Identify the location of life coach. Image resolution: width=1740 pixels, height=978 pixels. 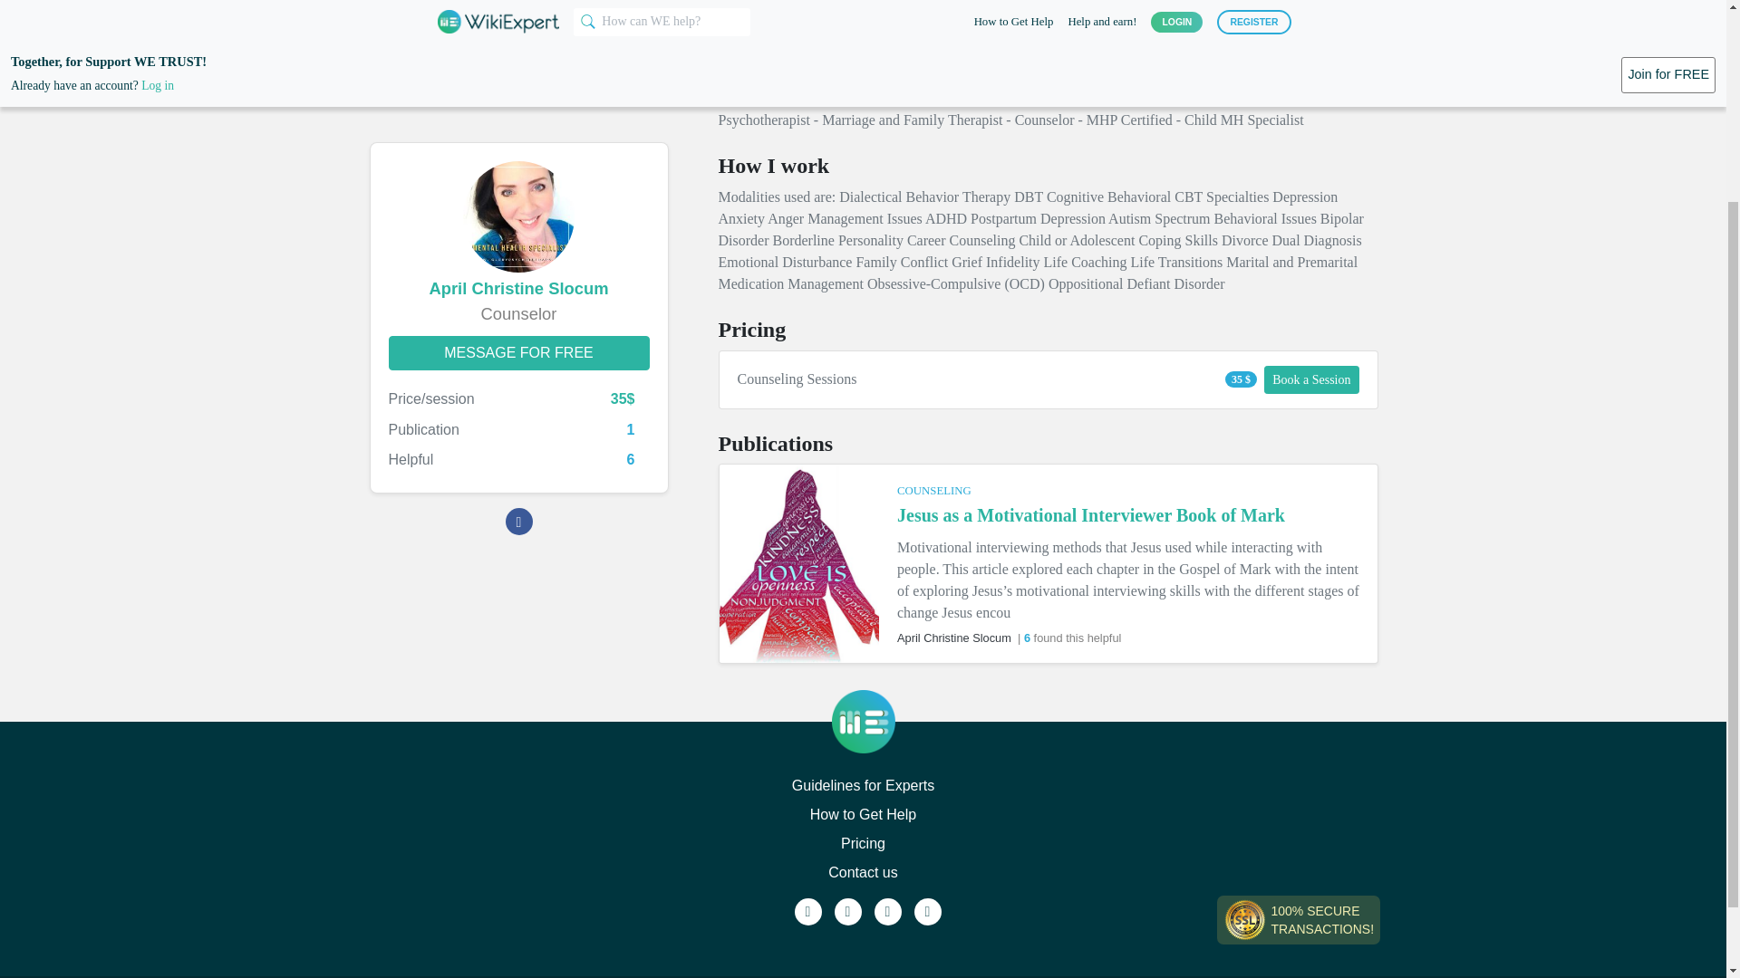
(839, 43).